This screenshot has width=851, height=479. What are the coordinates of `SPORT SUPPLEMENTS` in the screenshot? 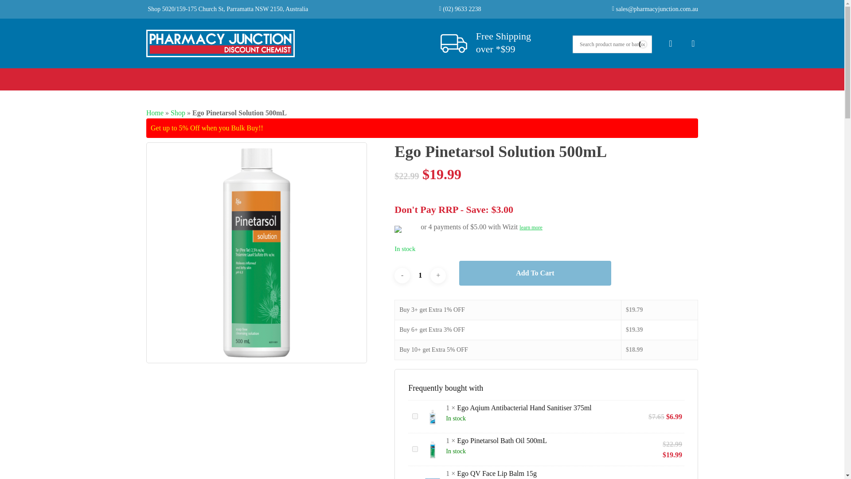 It's located at (417, 76).